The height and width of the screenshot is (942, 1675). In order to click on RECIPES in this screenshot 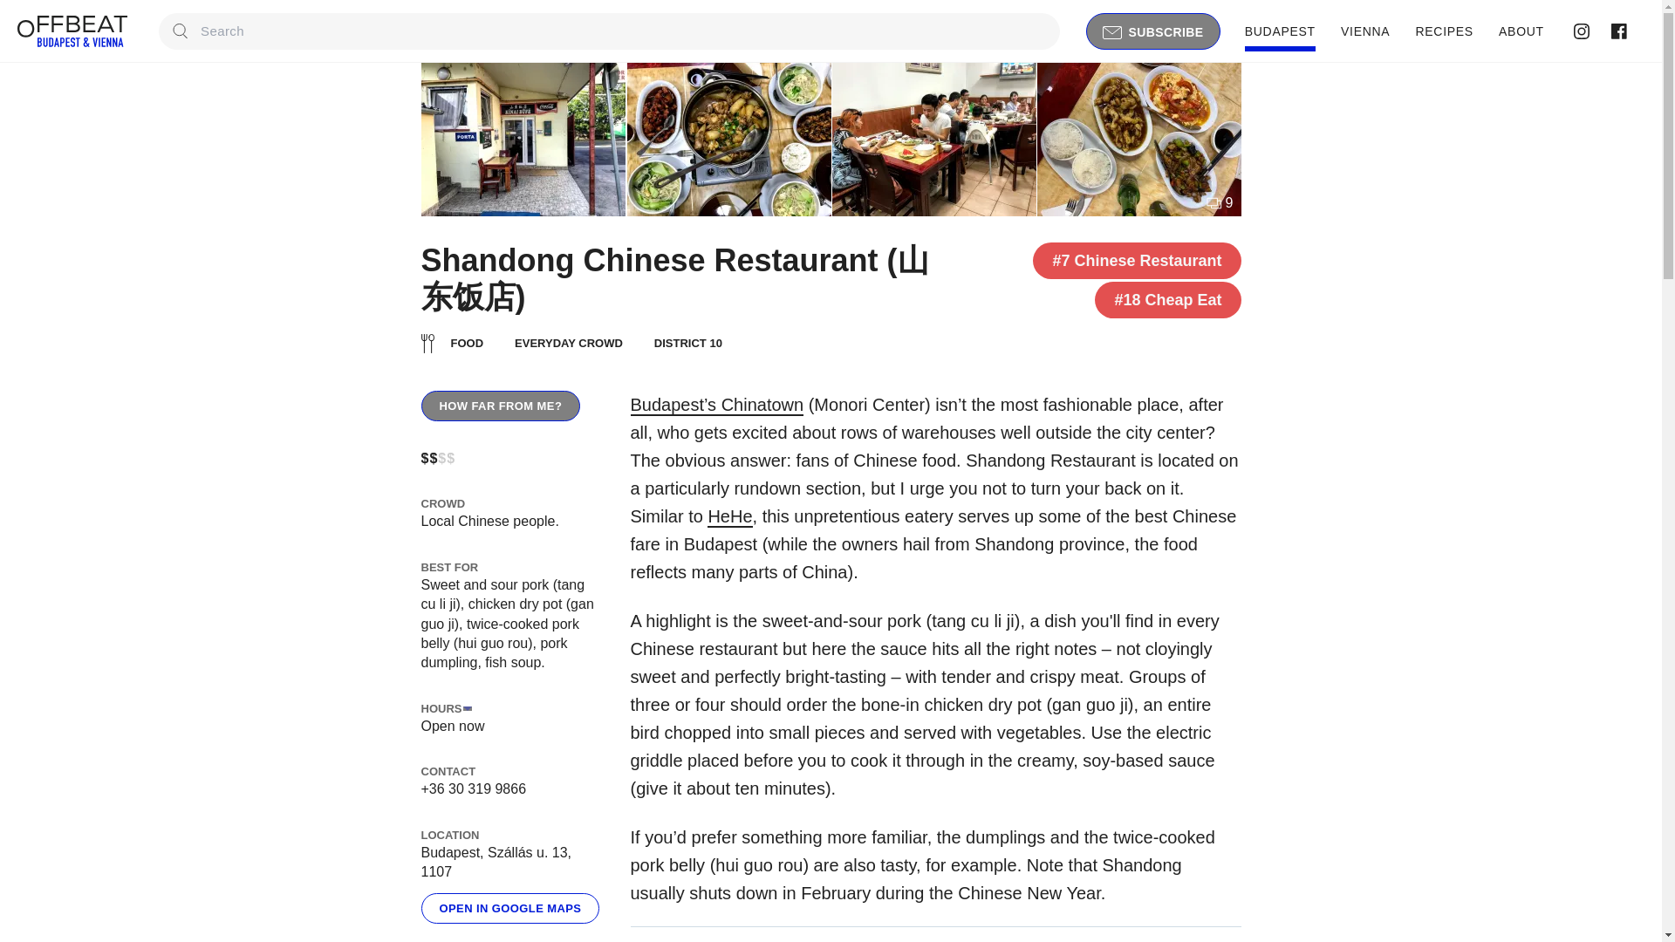, I will do `click(1445, 31)`.